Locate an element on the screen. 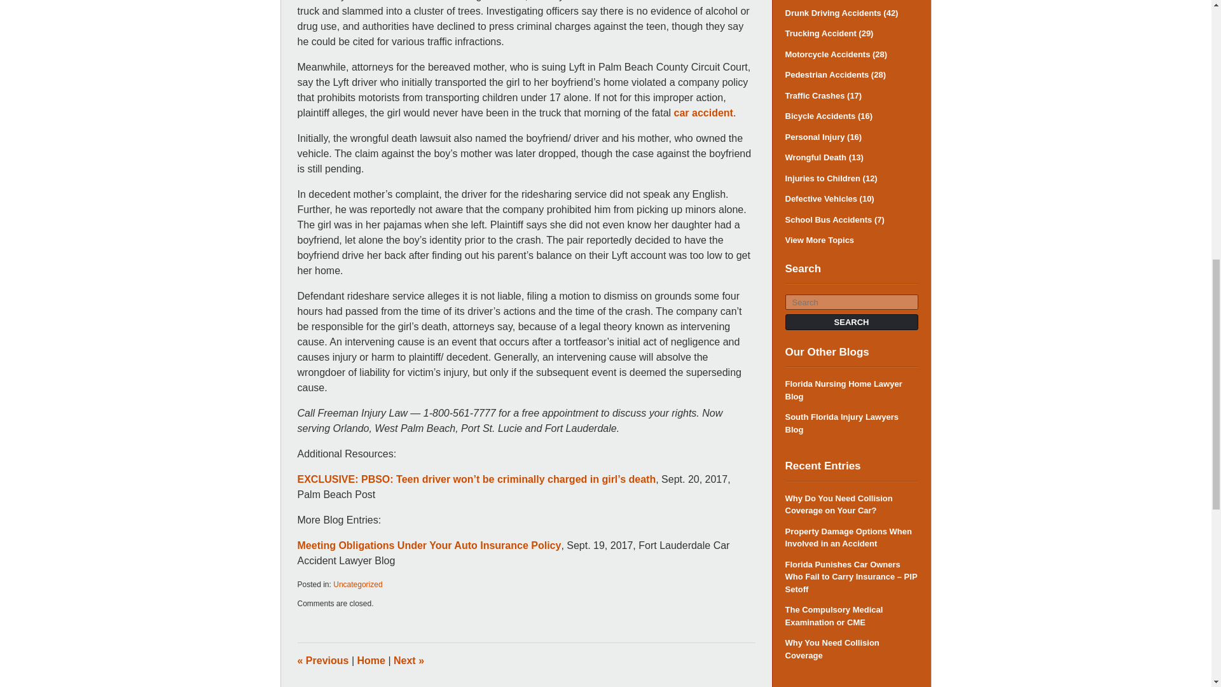 The image size is (1221, 687). car accident is located at coordinates (703, 112).